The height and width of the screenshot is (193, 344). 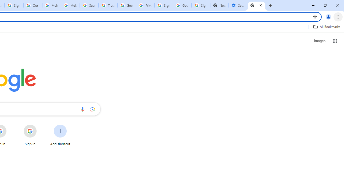 What do you see at coordinates (163, 5) in the screenshot?
I see `Sign in - Google Accounts` at bounding box center [163, 5].